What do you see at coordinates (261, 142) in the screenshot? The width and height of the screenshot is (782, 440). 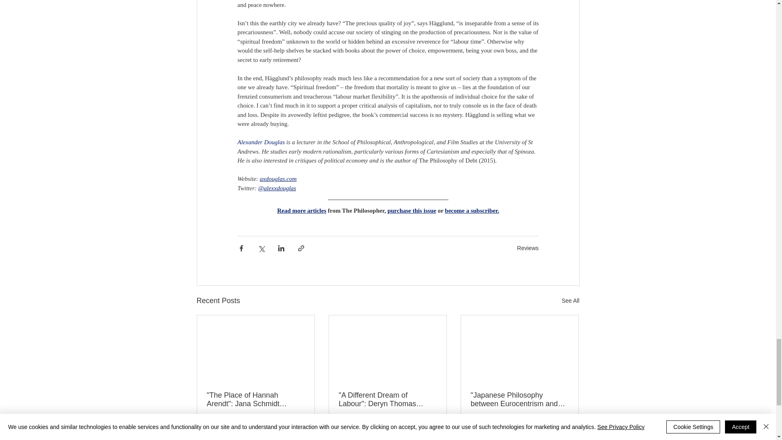 I see `Alexander Douglas` at bounding box center [261, 142].